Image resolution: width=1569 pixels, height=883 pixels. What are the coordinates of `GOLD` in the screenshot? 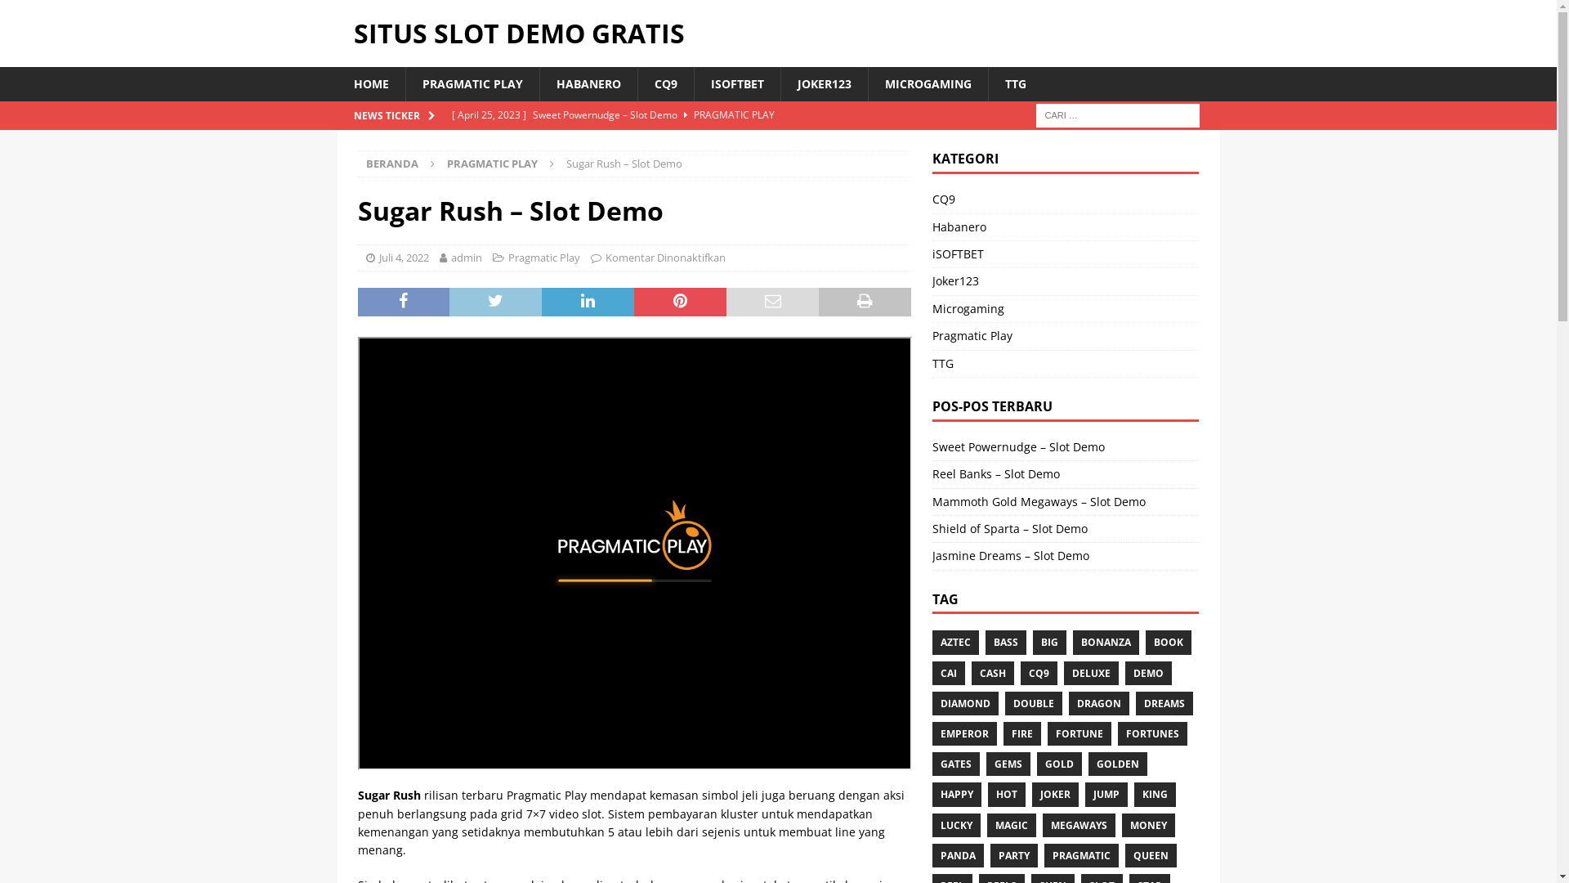 It's located at (1059, 764).